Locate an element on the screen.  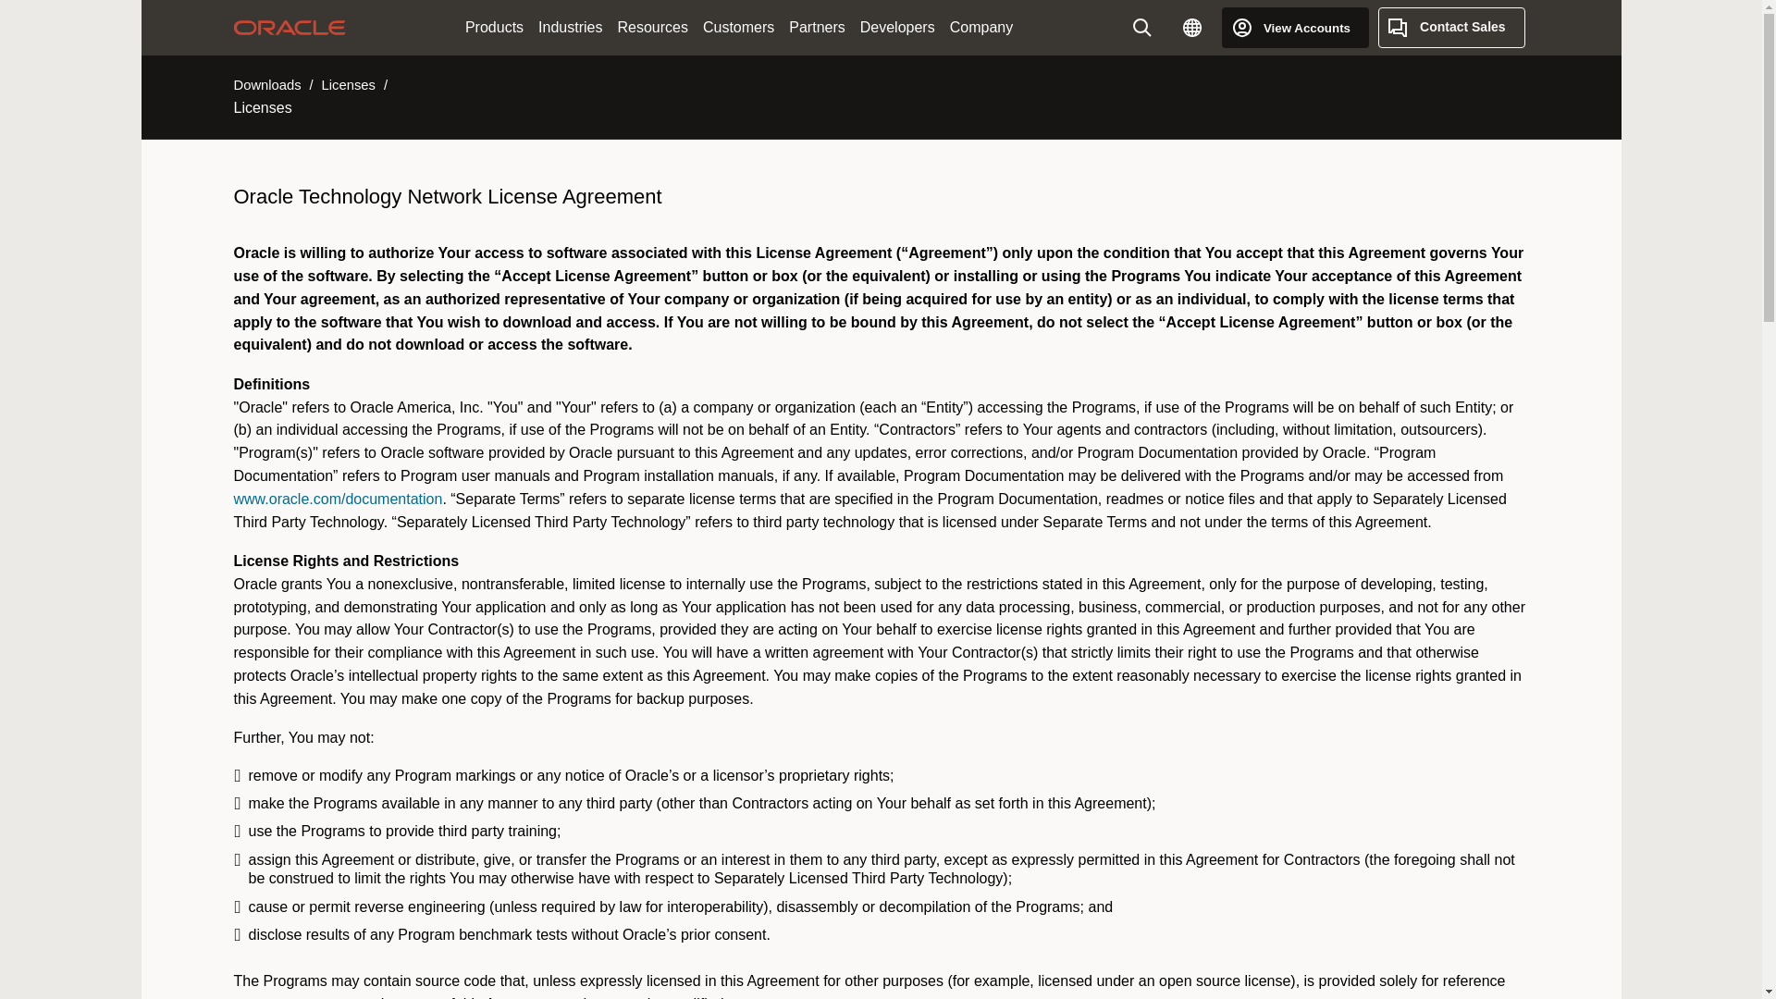
Customers is located at coordinates (738, 28).